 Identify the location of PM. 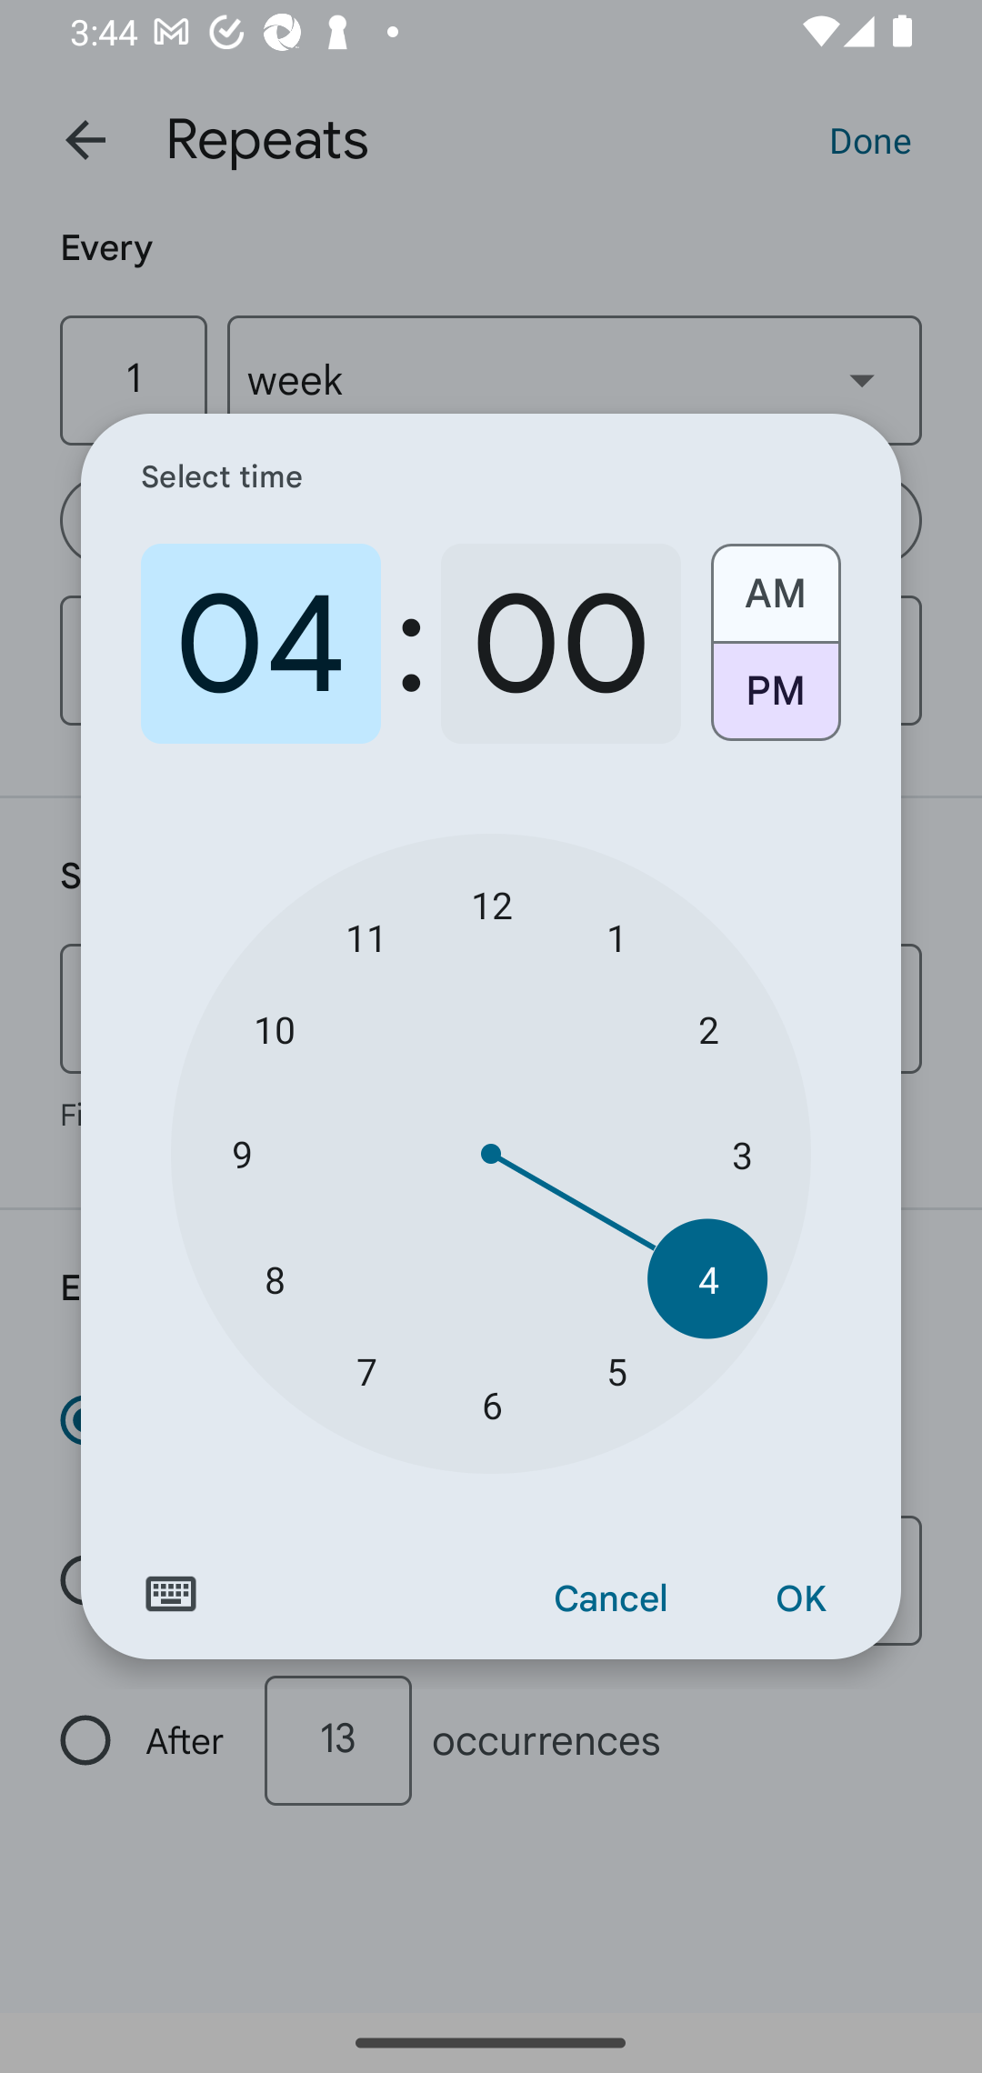
(775, 700).